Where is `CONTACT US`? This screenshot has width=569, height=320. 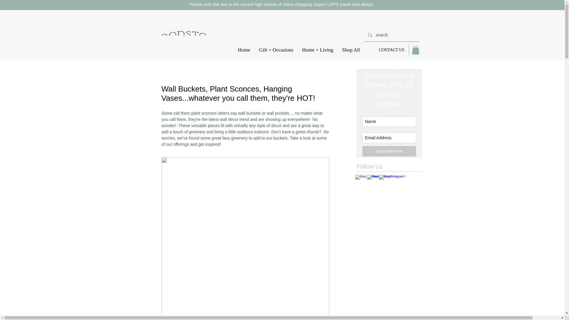 CONTACT US is located at coordinates (392, 50).